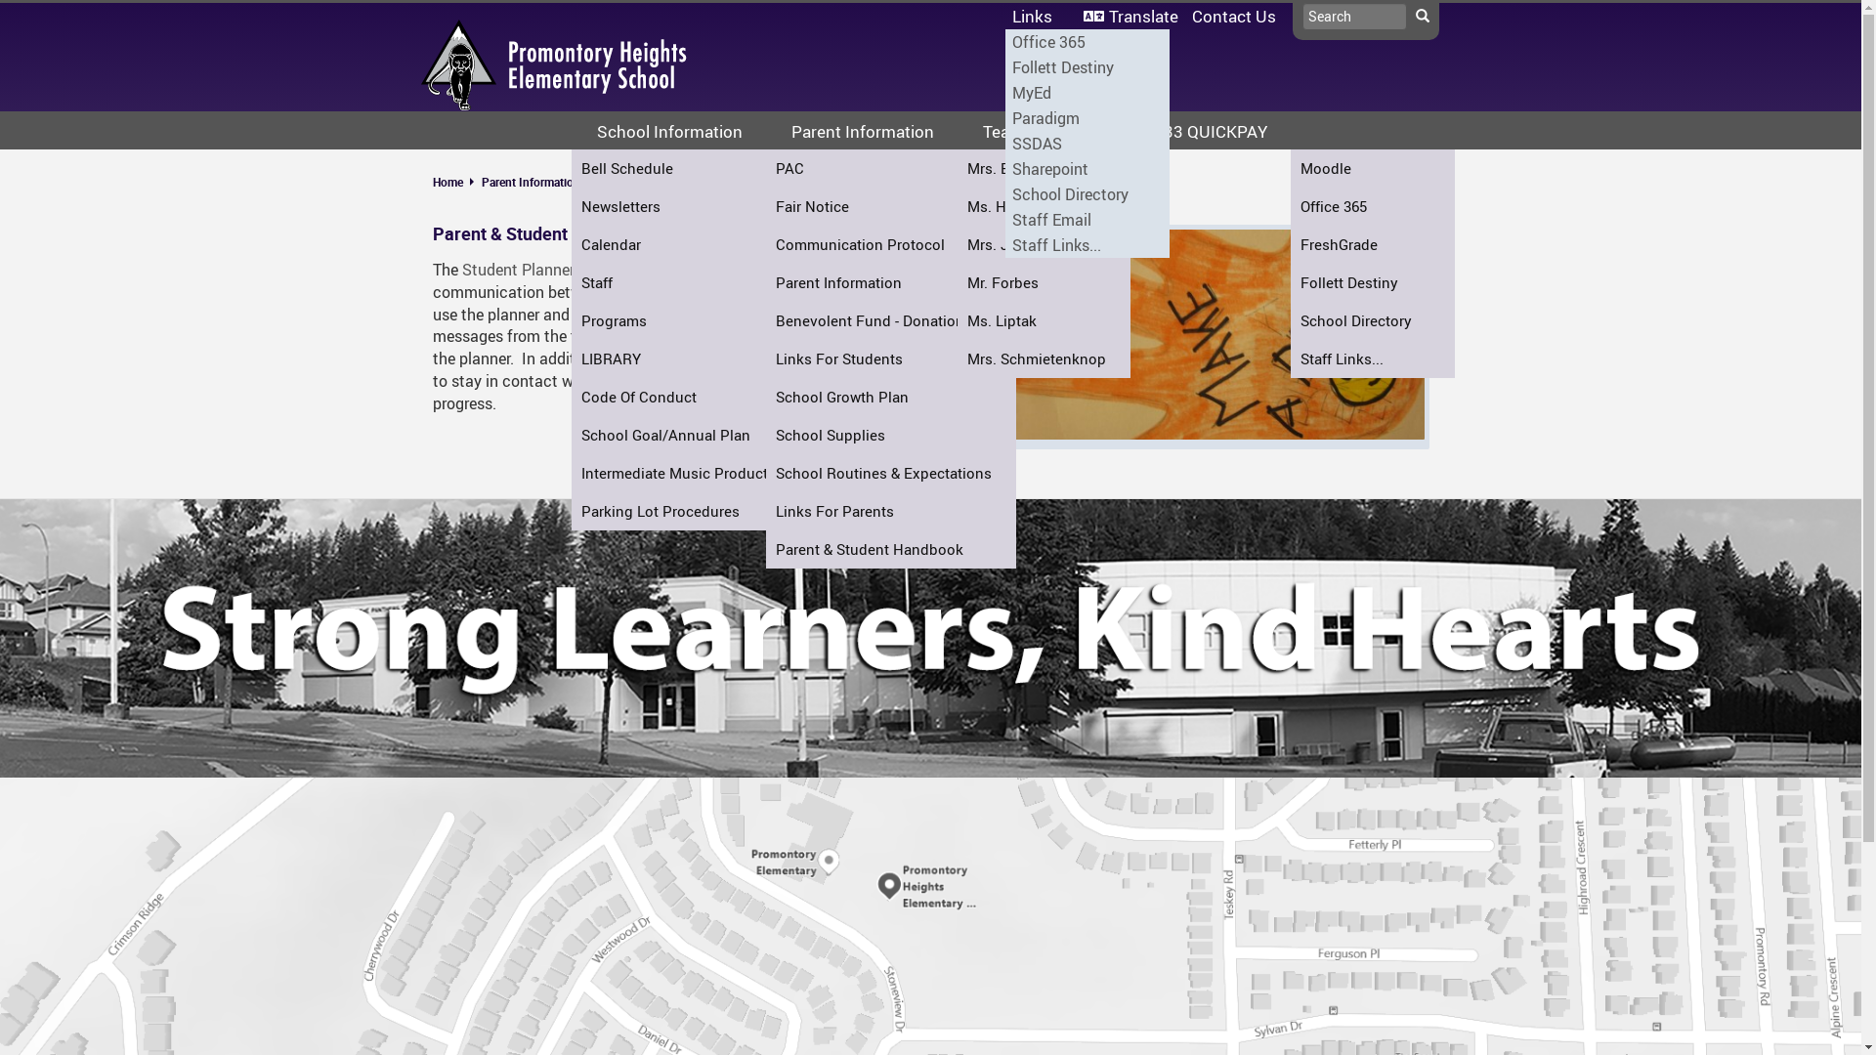 This screenshot has width=1876, height=1055. Describe the element at coordinates (1203, 131) in the screenshot. I see `SD33 QUICKPAY` at that location.